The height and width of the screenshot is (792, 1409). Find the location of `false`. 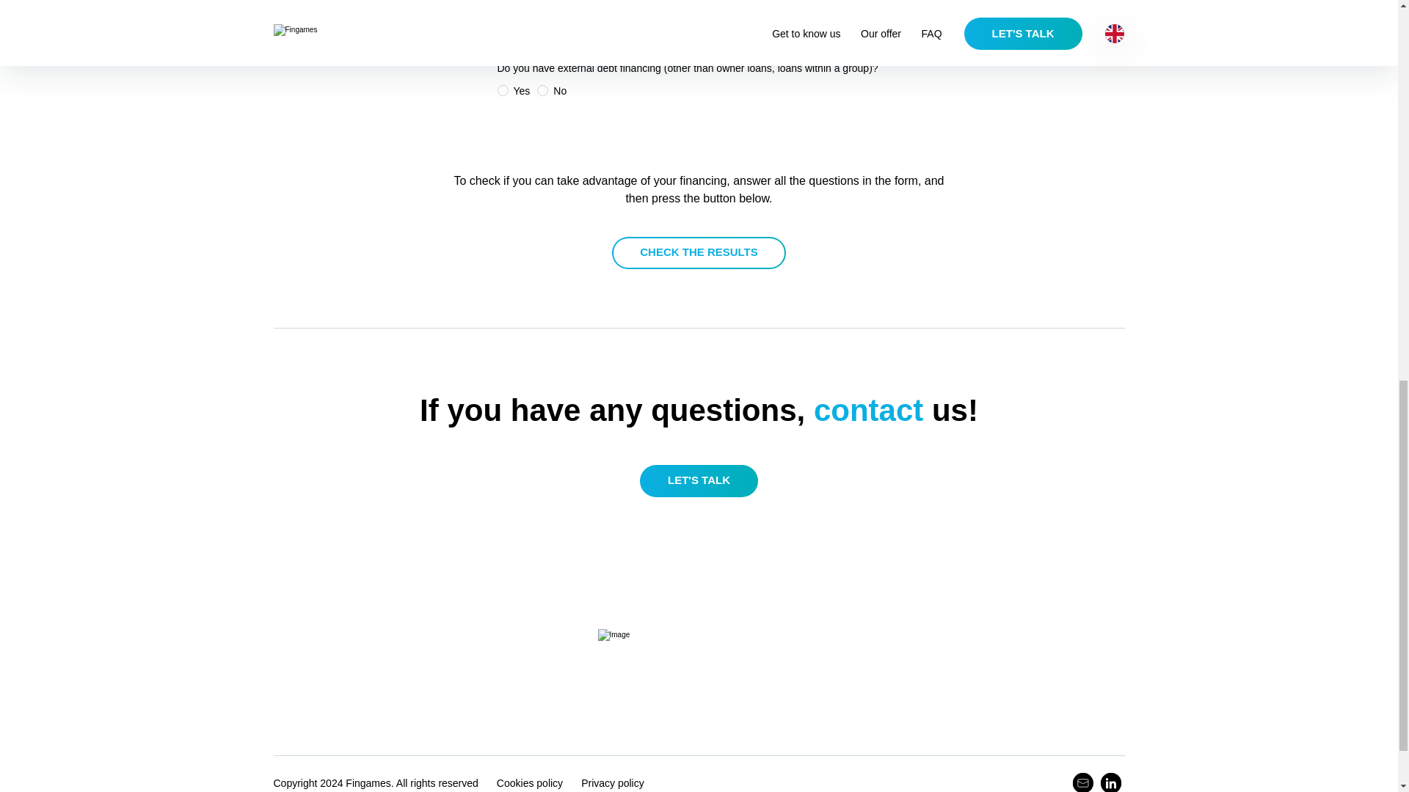

false is located at coordinates (542, 45).